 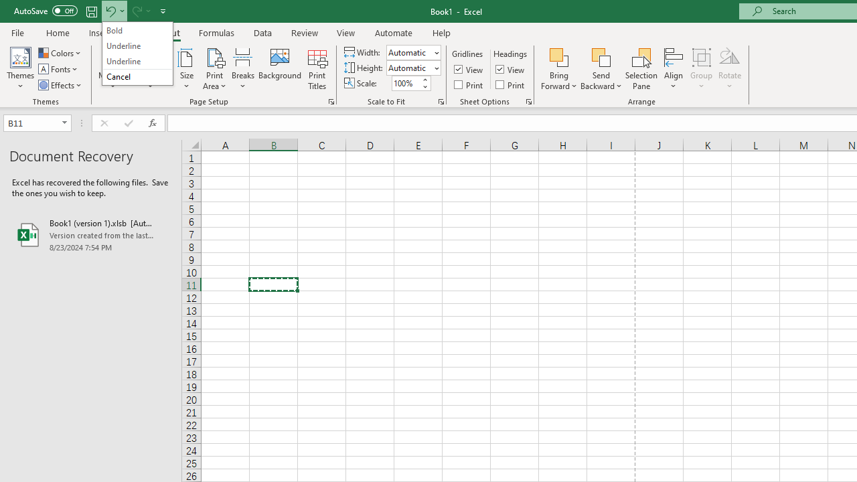 I want to click on Rotate, so click(x=730, y=68).